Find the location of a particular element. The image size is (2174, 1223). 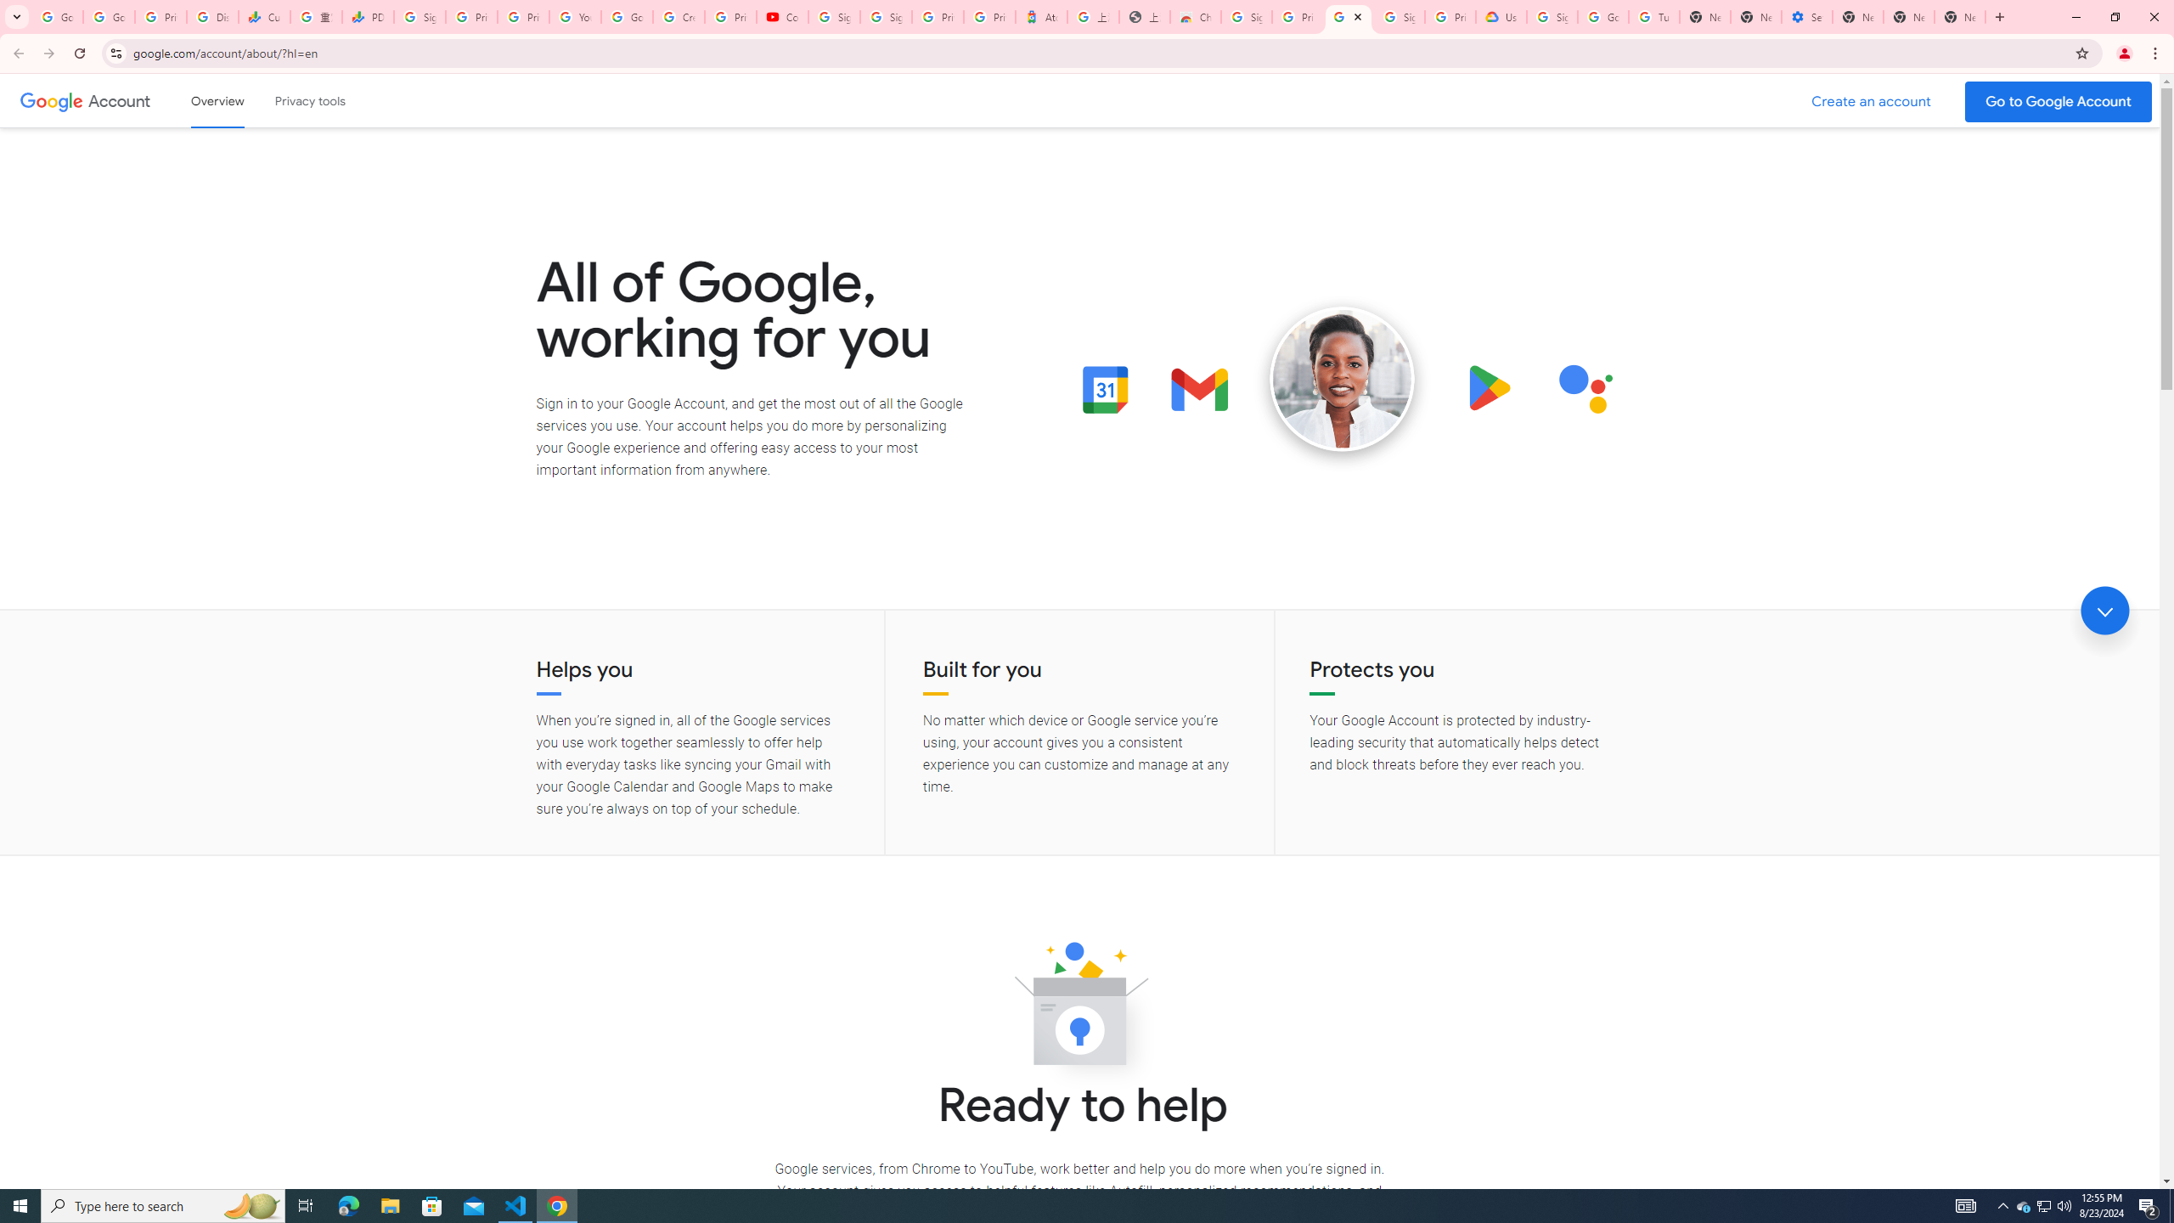

Sign in - Google Accounts is located at coordinates (885, 17).